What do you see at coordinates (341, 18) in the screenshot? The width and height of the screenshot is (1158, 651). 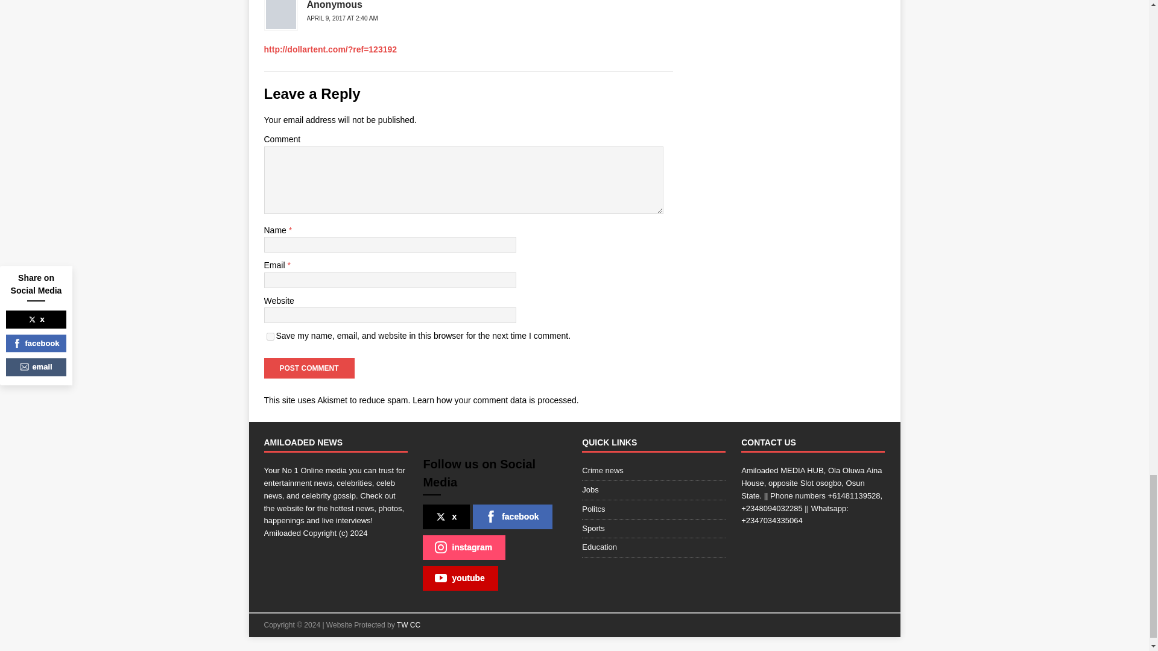 I see `APRIL 9, 2017 AT 2:40 AM` at bounding box center [341, 18].